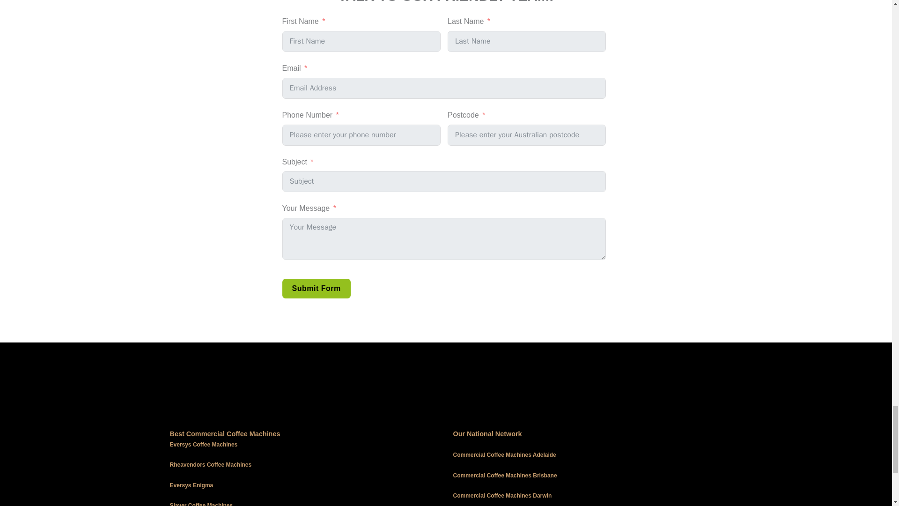 This screenshot has height=506, width=899. Describe the element at coordinates (191, 485) in the screenshot. I see `Eversys Enigma` at that location.